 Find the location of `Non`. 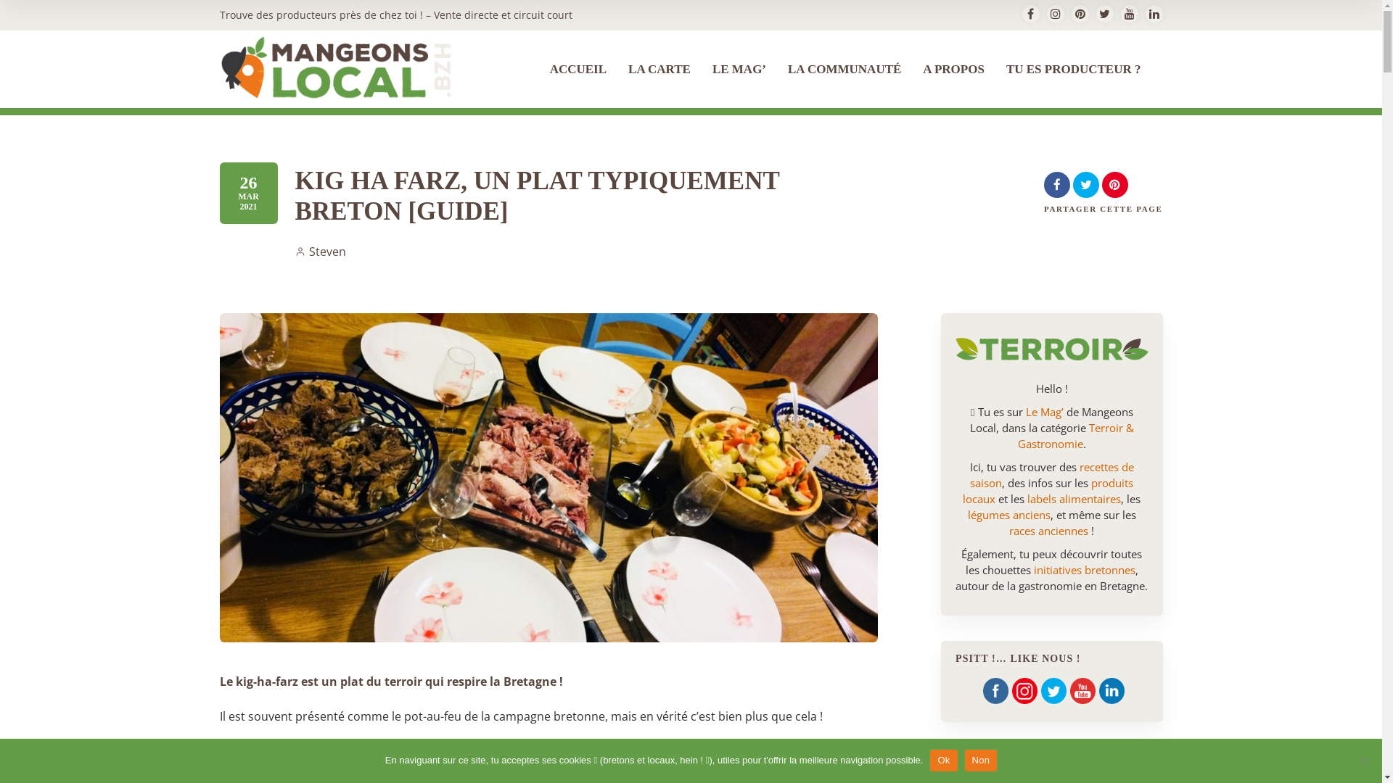

Non is located at coordinates (981, 761).